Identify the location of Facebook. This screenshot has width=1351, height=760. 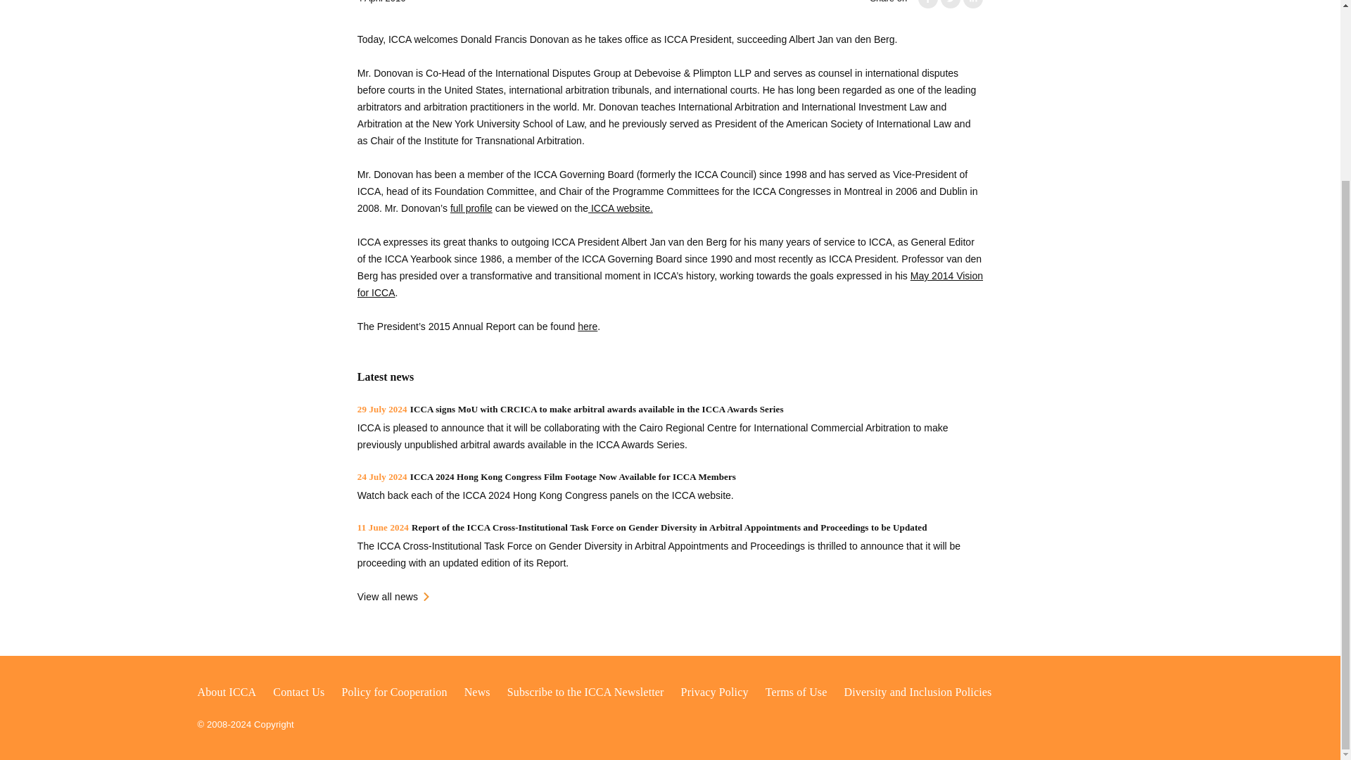
(927, 4).